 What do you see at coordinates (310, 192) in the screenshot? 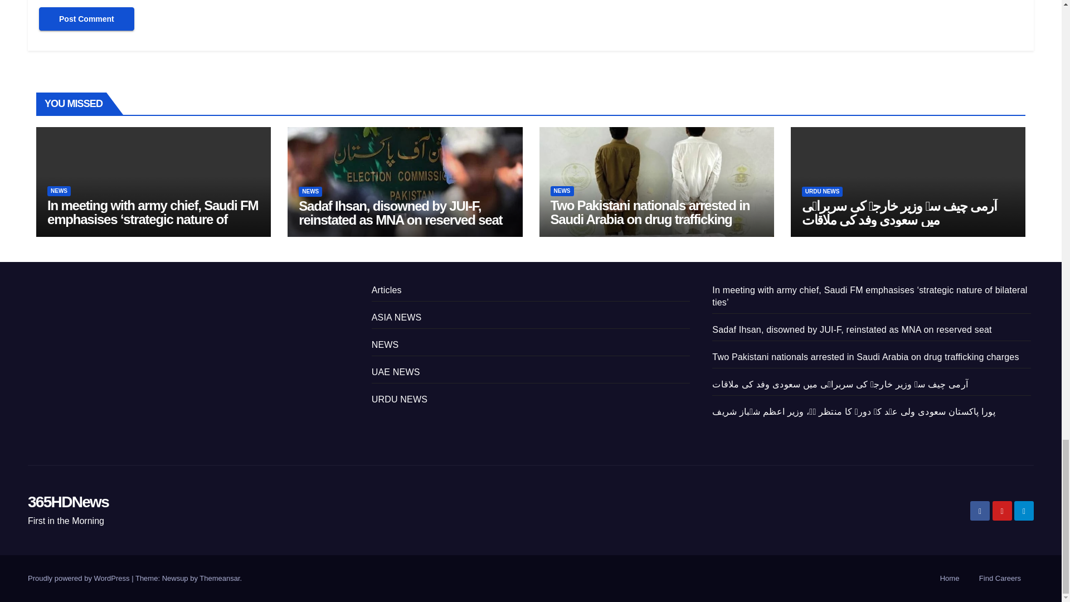
I see `NEWS` at bounding box center [310, 192].